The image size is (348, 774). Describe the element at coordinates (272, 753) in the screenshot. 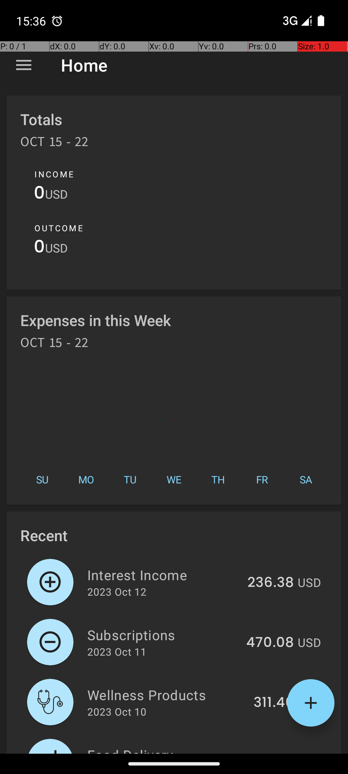

I see `298.51` at that location.